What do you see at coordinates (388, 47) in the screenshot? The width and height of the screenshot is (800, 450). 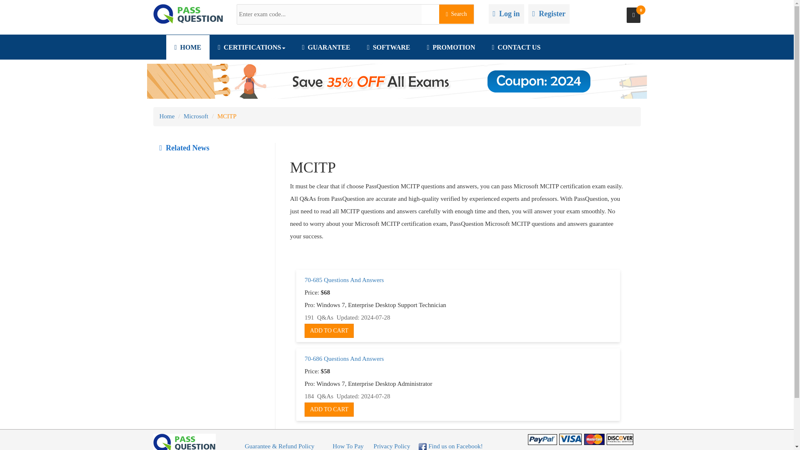 I see `  SOFTWARE` at bounding box center [388, 47].